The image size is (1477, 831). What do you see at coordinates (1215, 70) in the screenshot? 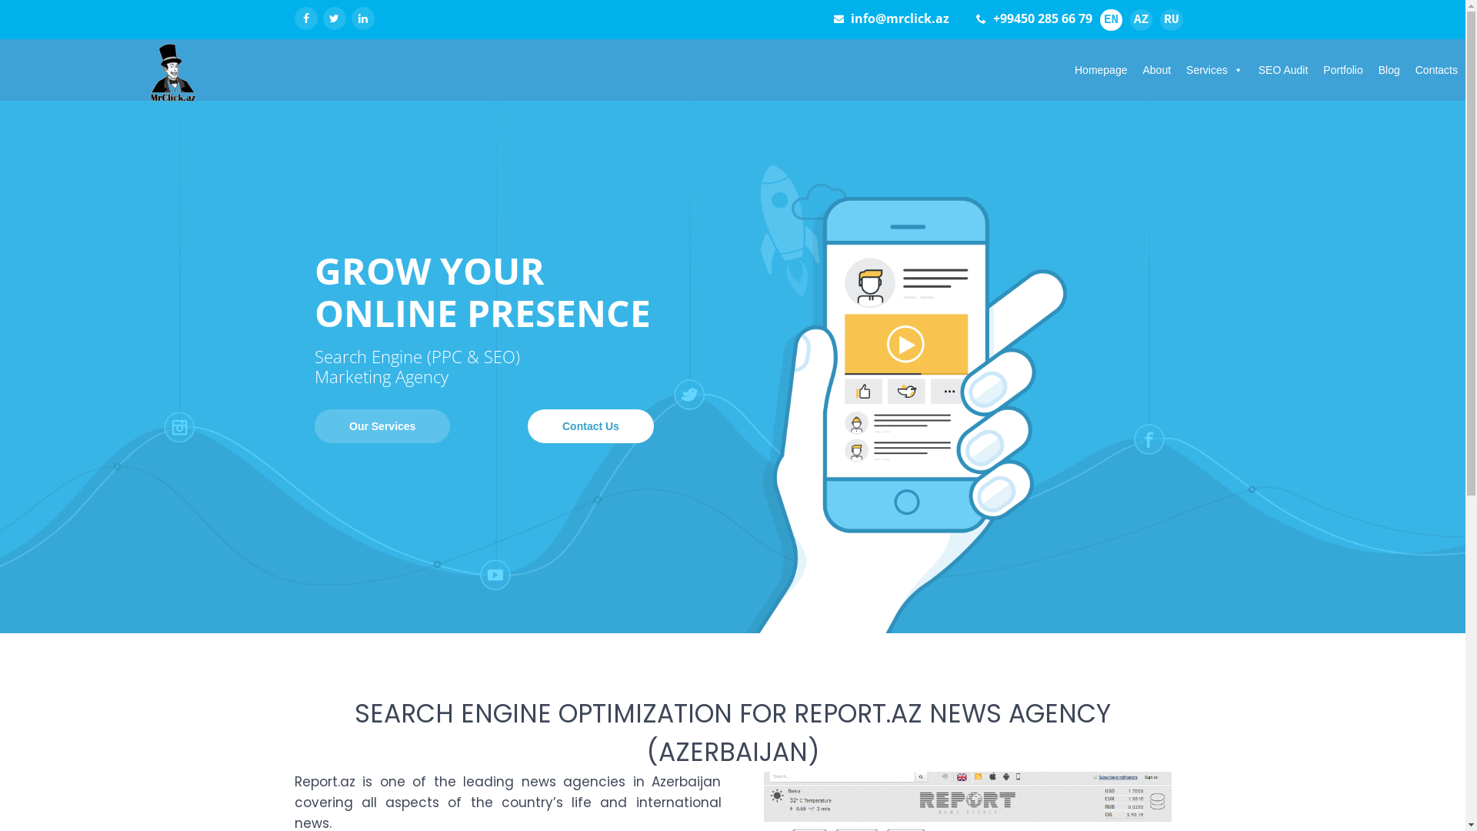
I see `Services` at bounding box center [1215, 70].